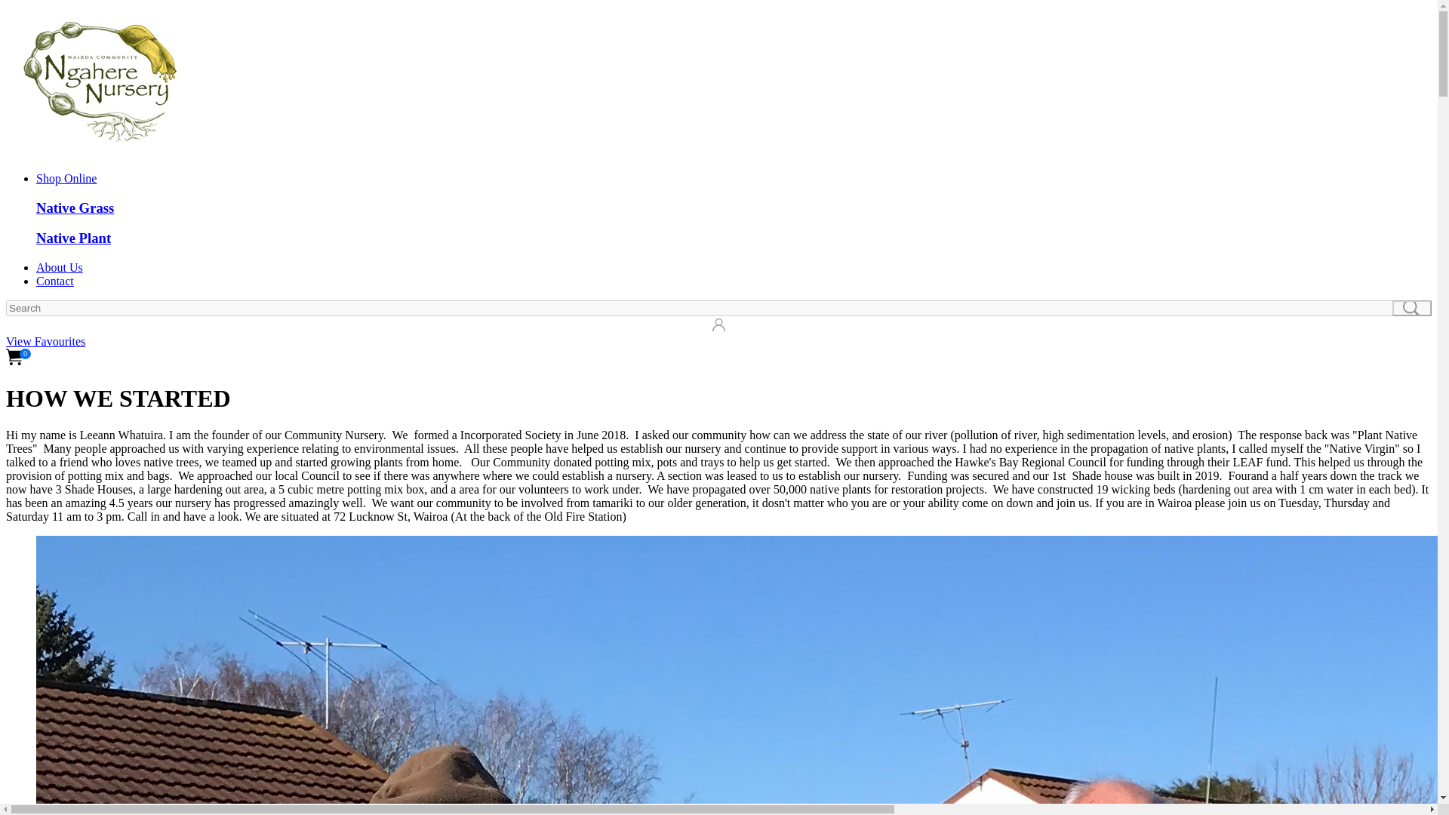  What do you see at coordinates (75, 208) in the screenshot?
I see `Native Grass` at bounding box center [75, 208].